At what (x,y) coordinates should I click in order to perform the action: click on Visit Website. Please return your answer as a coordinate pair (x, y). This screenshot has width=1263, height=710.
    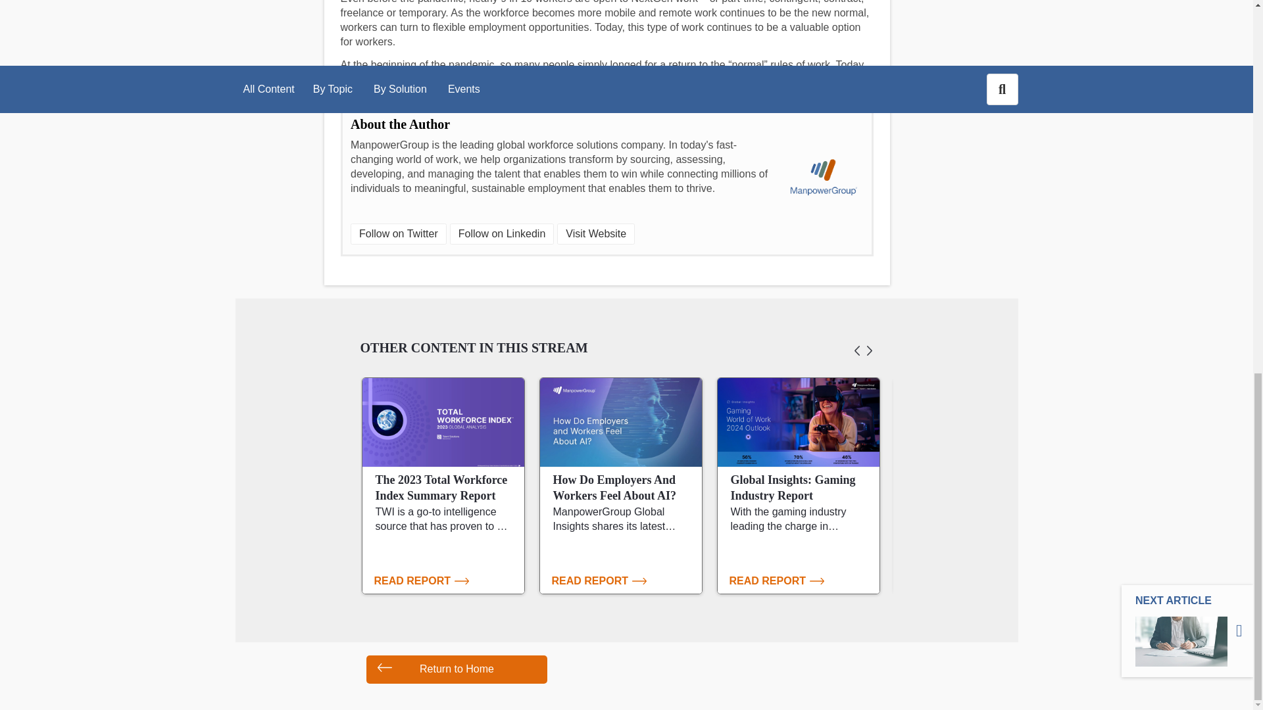
    Looking at the image, I should click on (596, 234).